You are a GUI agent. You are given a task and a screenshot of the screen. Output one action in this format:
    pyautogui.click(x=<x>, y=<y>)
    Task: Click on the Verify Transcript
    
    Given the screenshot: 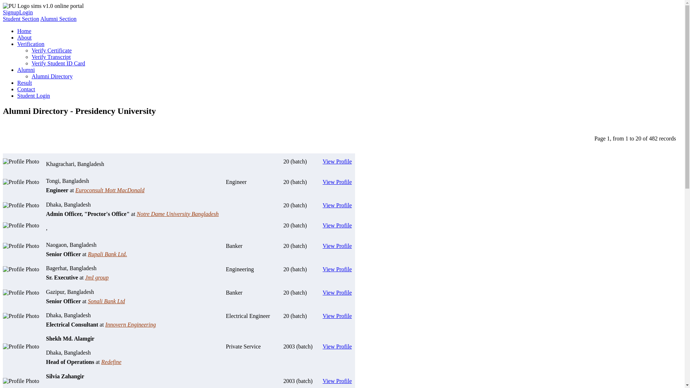 What is the action you would take?
    pyautogui.click(x=51, y=57)
    